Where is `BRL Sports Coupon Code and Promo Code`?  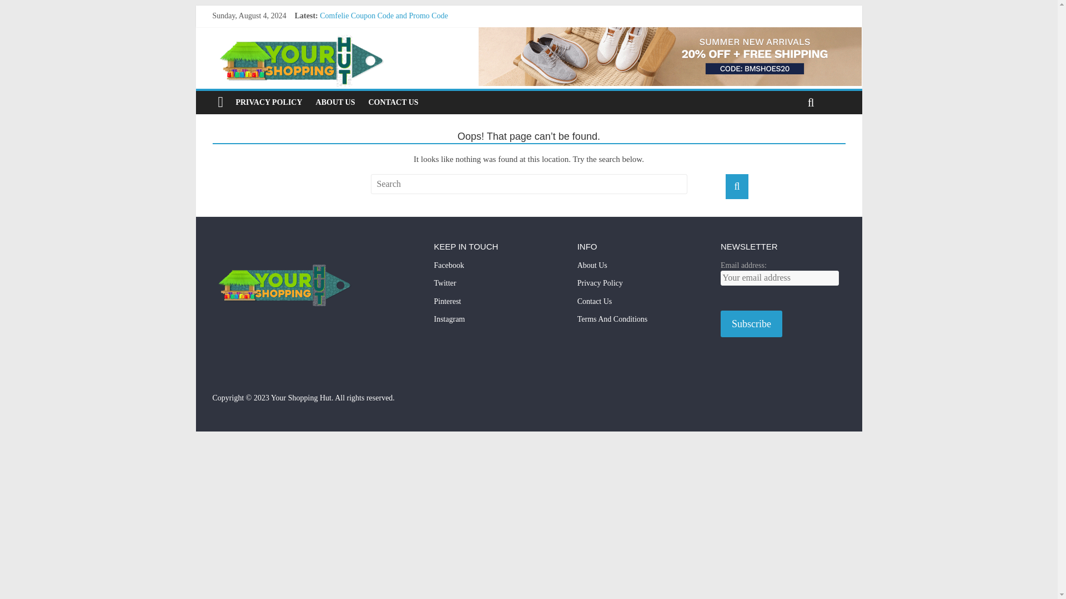
BRL Sports Coupon Code and Promo Code is located at coordinates (388, 65).